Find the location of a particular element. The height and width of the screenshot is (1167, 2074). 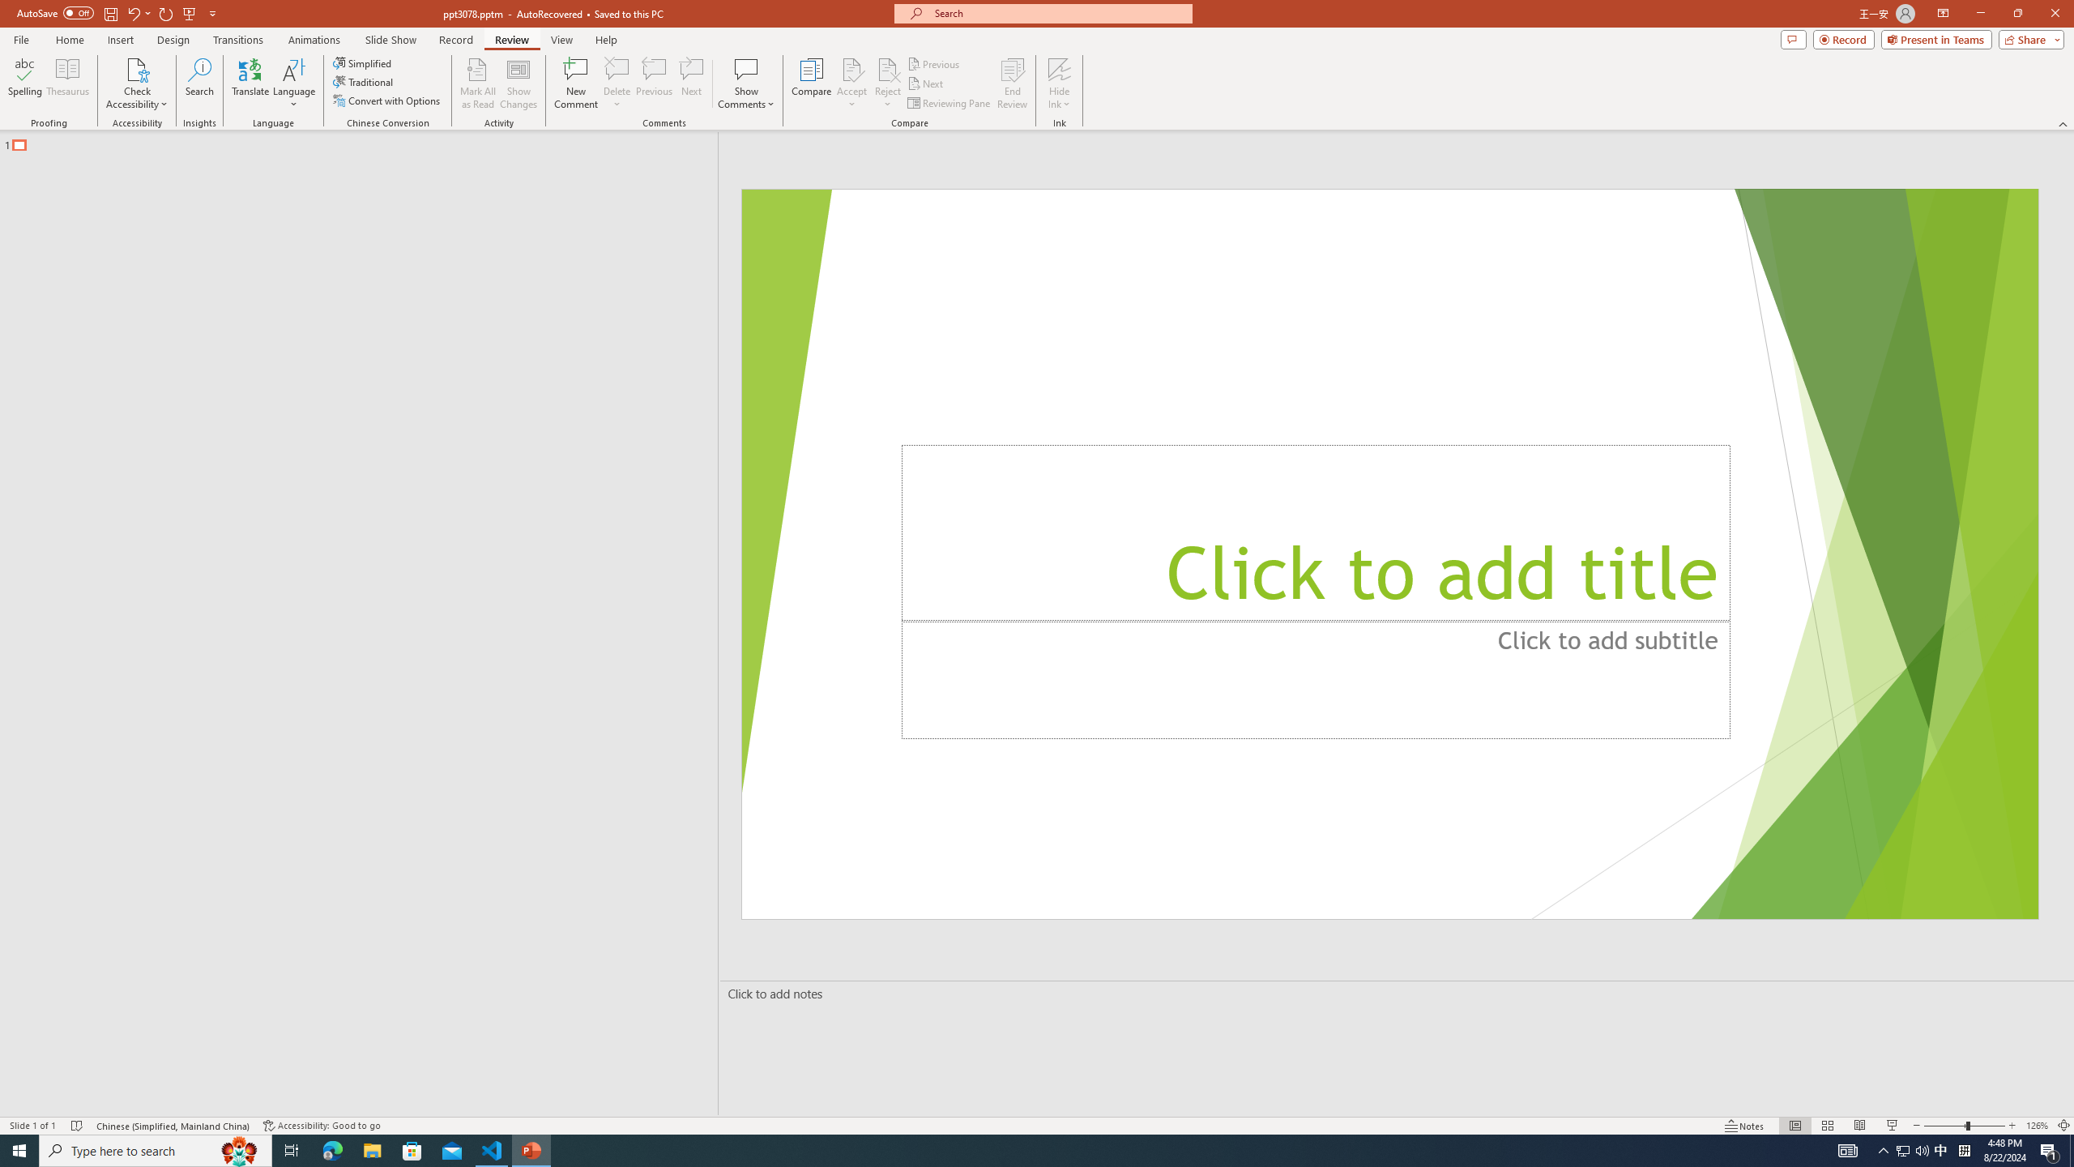

Zoom 126% is located at coordinates (2037, 1126).